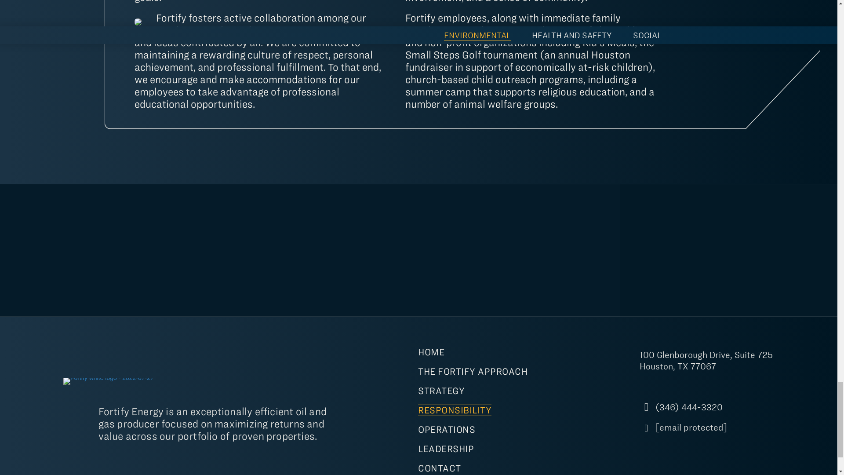  Describe the element at coordinates (108, 381) in the screenshot. I see `Fortify white logo - 2022-07-27` at that location.